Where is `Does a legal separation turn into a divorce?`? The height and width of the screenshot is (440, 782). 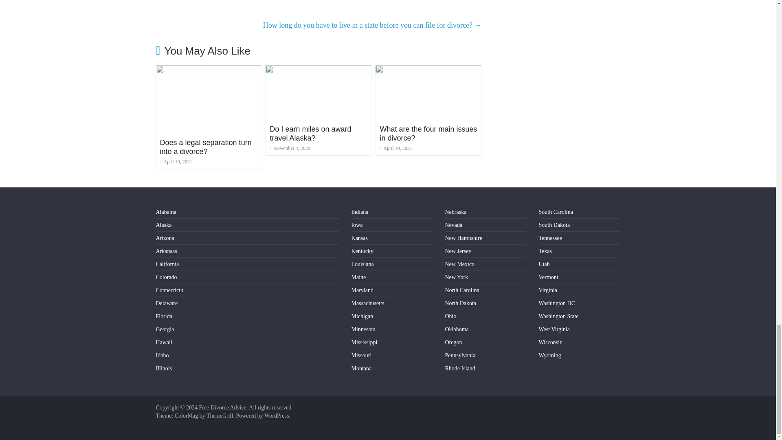
Does a legal separation turn into a divorce? is located at coordinates (205, 147).